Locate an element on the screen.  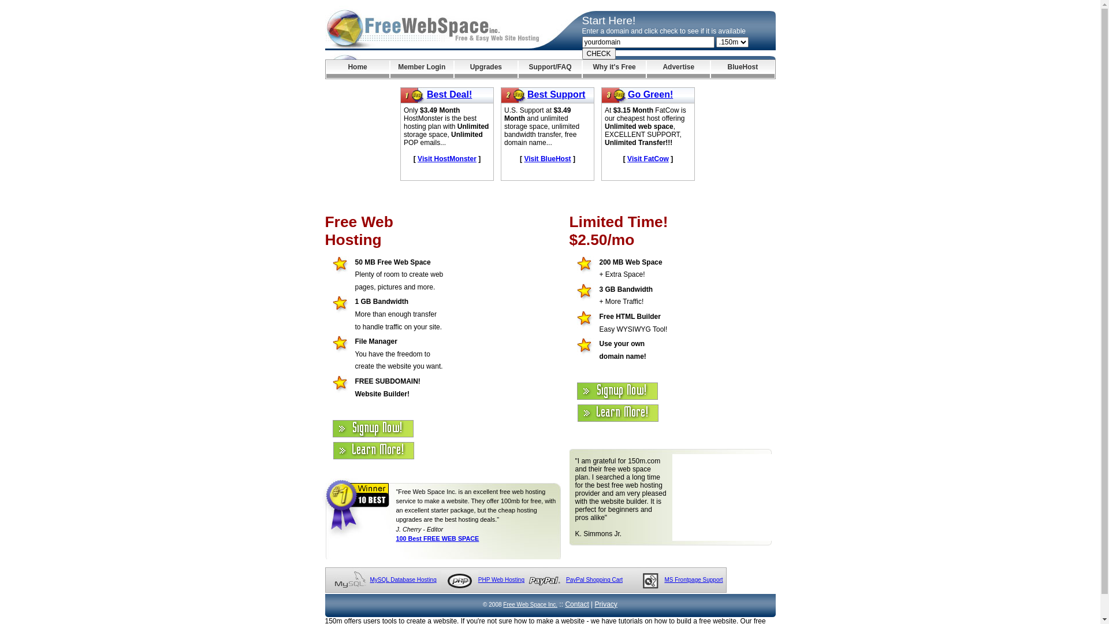
MySQL Database Hosting is located at coordinates (403, 580).